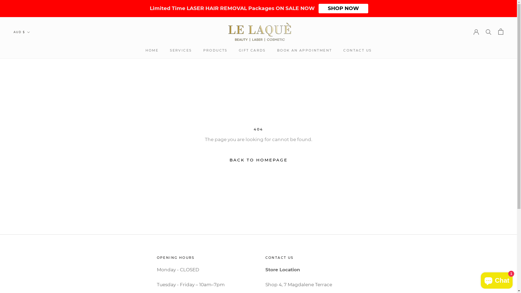 The image size is (521, 293). Describe the element at coordinates (31, 181) in the screenshot. I see `CDF` at that location.